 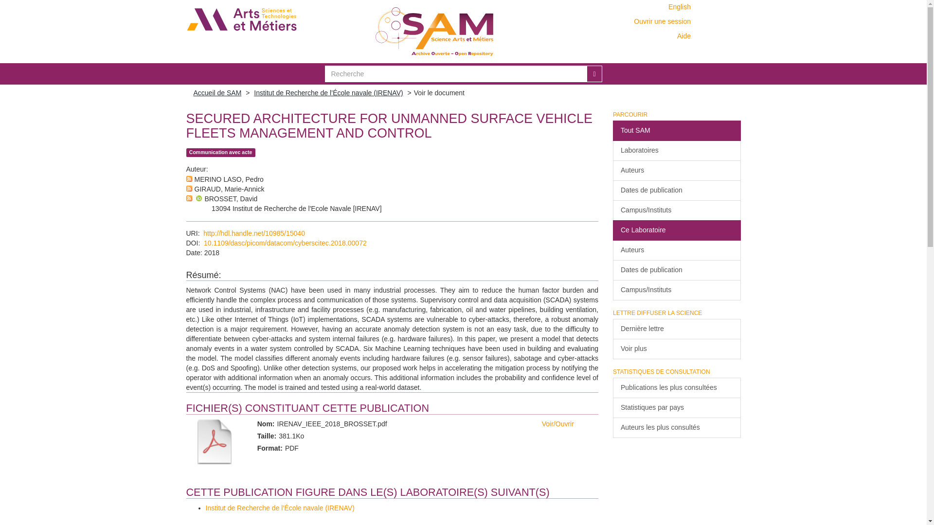 I want to click on Ouvrir une session, so click(x=663, y=21).